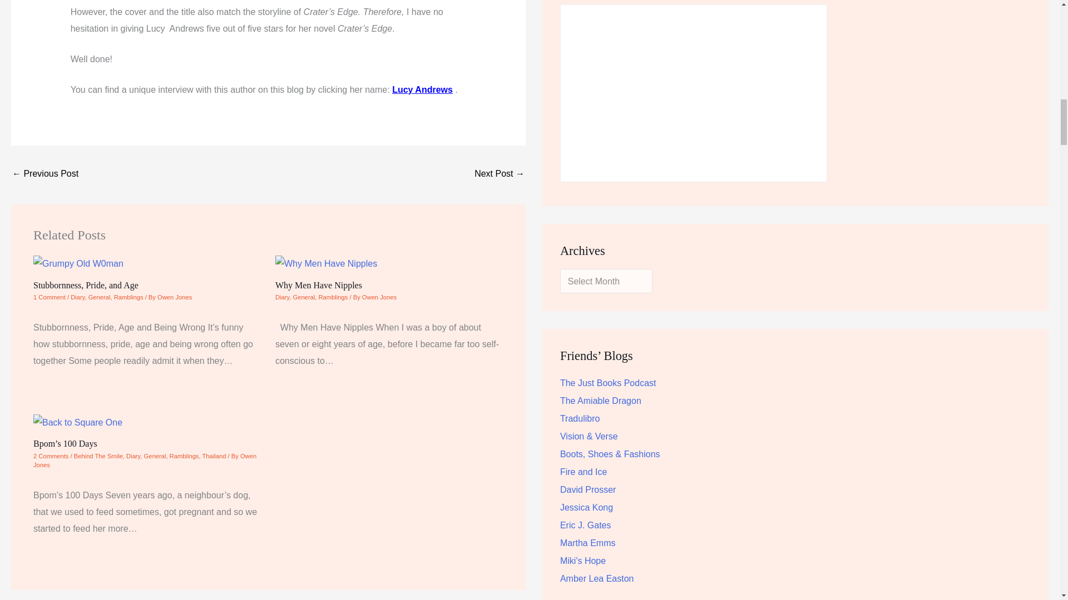 The height and width of the screenshot is (600, 1068). What do you see at coordinates (100, 297) in the screenshot?
I see `General` at bounding box center [100, 297].